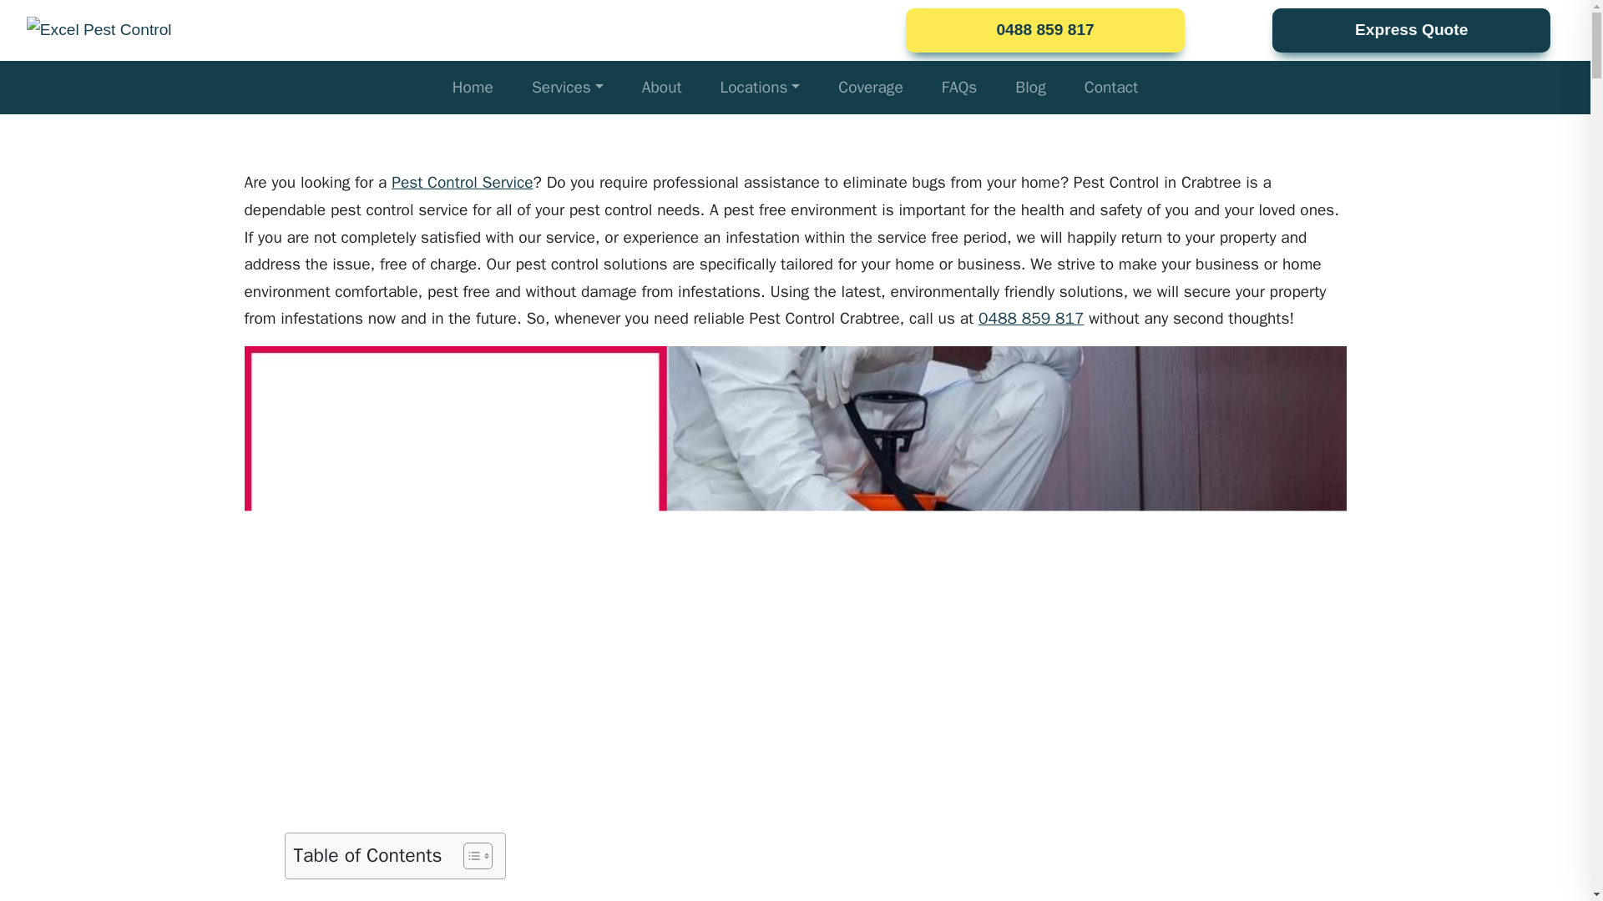 The width and height of the screenshot is (1603, 901). Describe the element at coordinates (1029, 88) in the screenshot. I see `Blog` at that location.